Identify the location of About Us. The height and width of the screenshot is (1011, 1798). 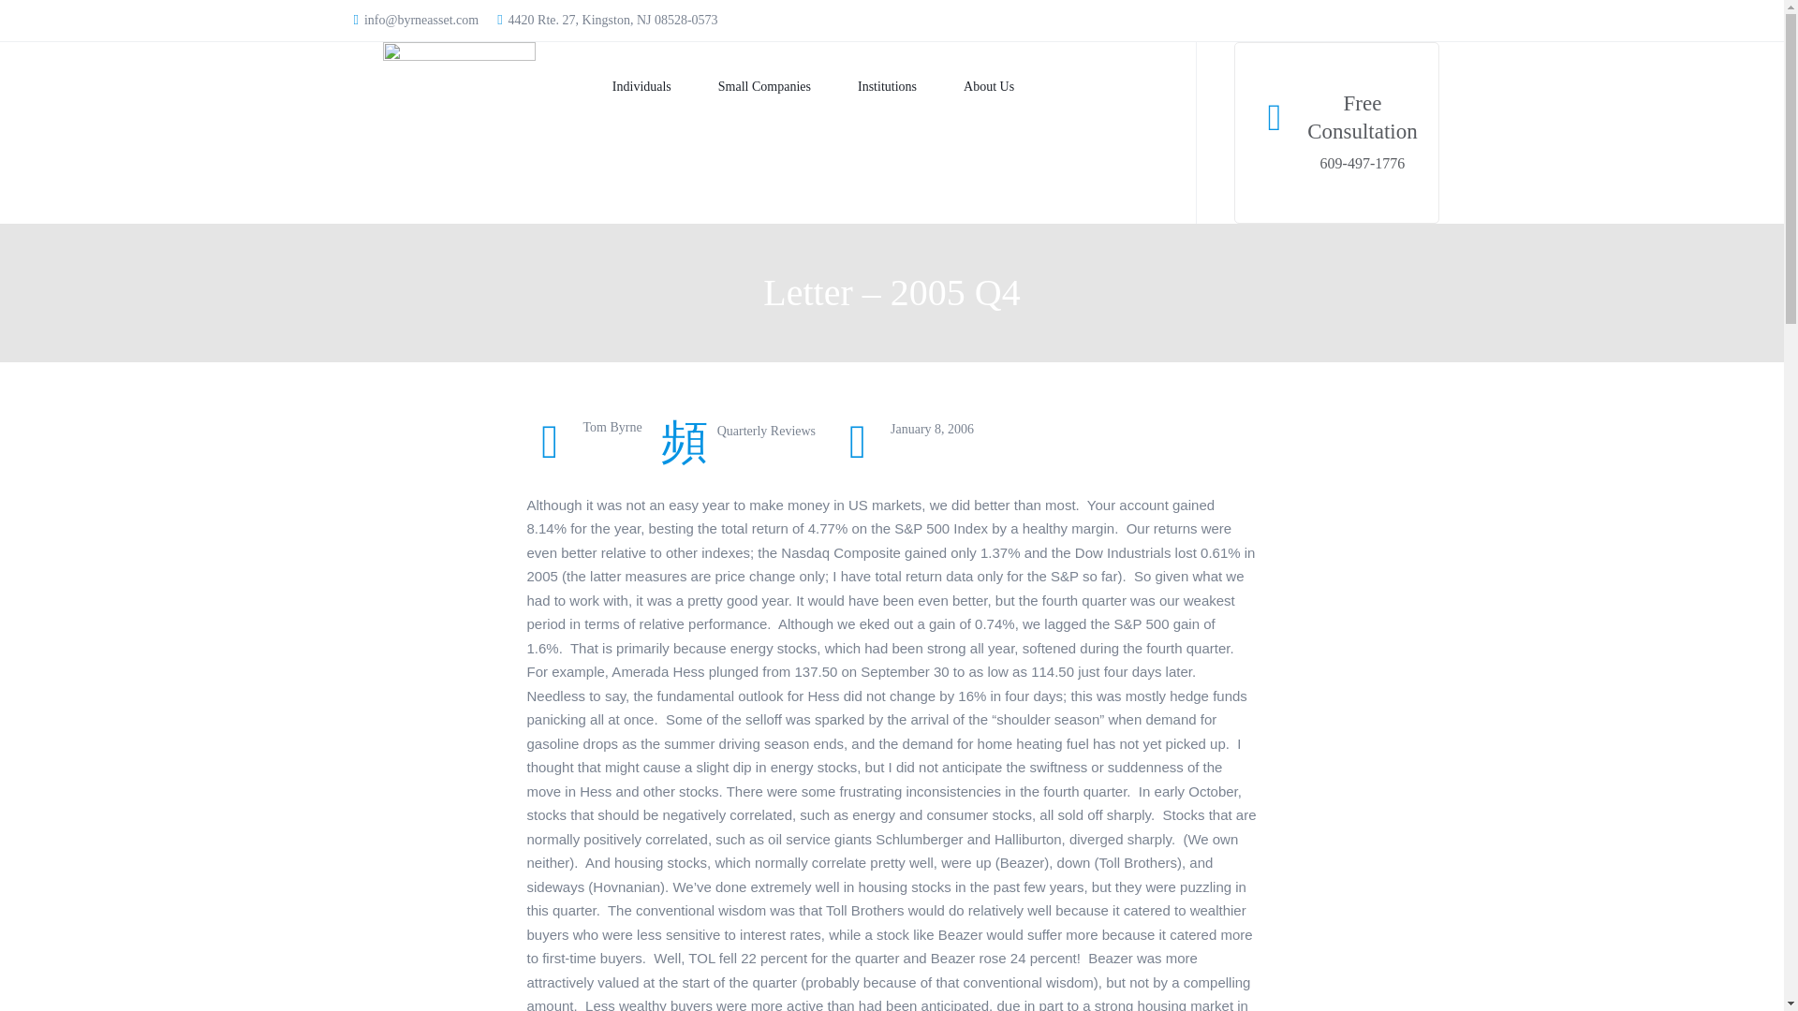
(965, 87).